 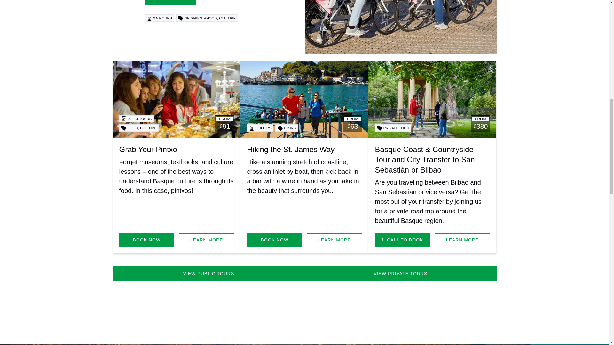 What do you see at coordinates (432, 100) in the screenshot?
I see `activity link` at bounding box center [432, 100].